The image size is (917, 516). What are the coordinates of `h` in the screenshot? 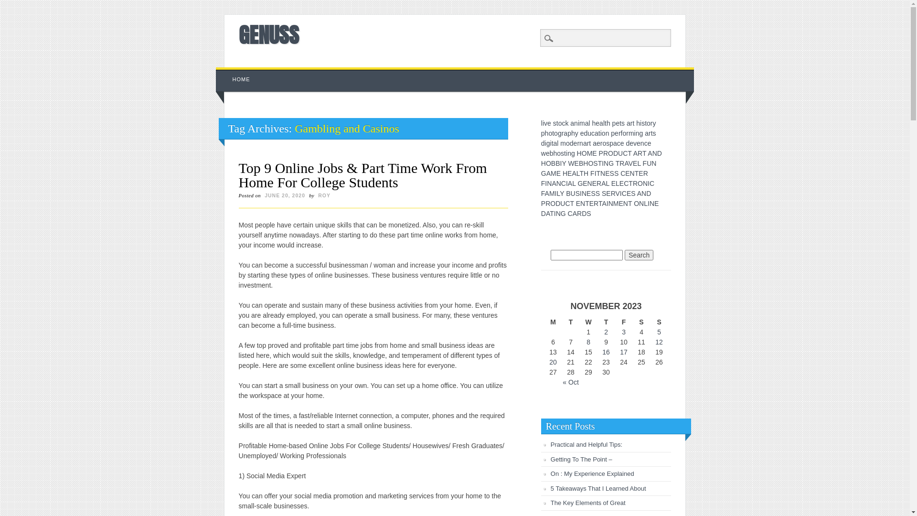 It's located at (573, 133).